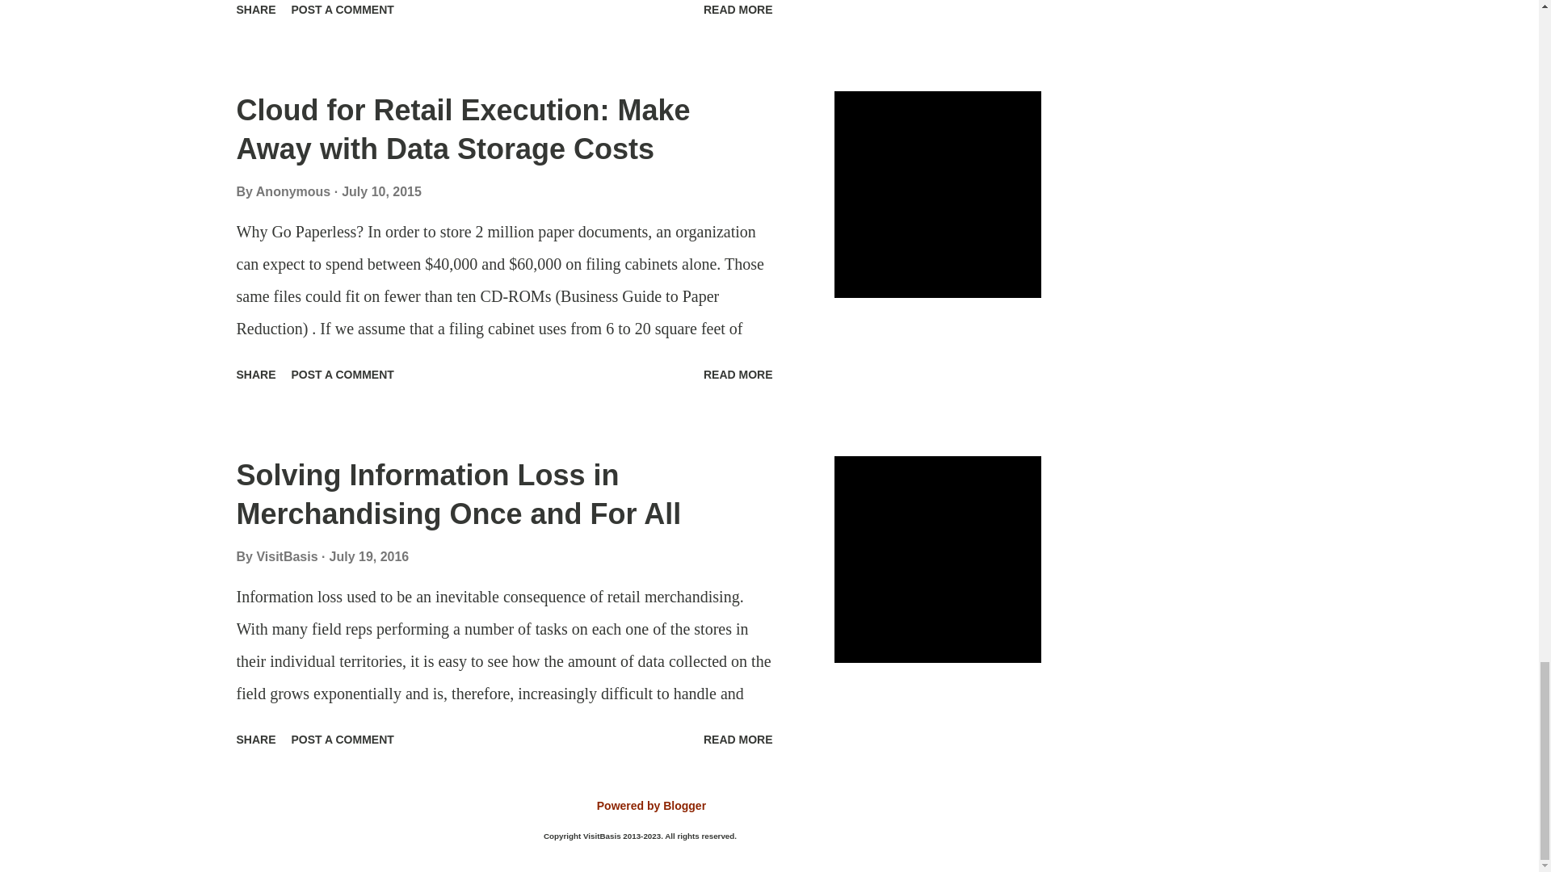 Image resolution: width=1551 pixels, height=872 pixels. What do you see at coordinates (738, 11) in the screenshot?
I see `READ MORE` at bounding box center [738, 11].